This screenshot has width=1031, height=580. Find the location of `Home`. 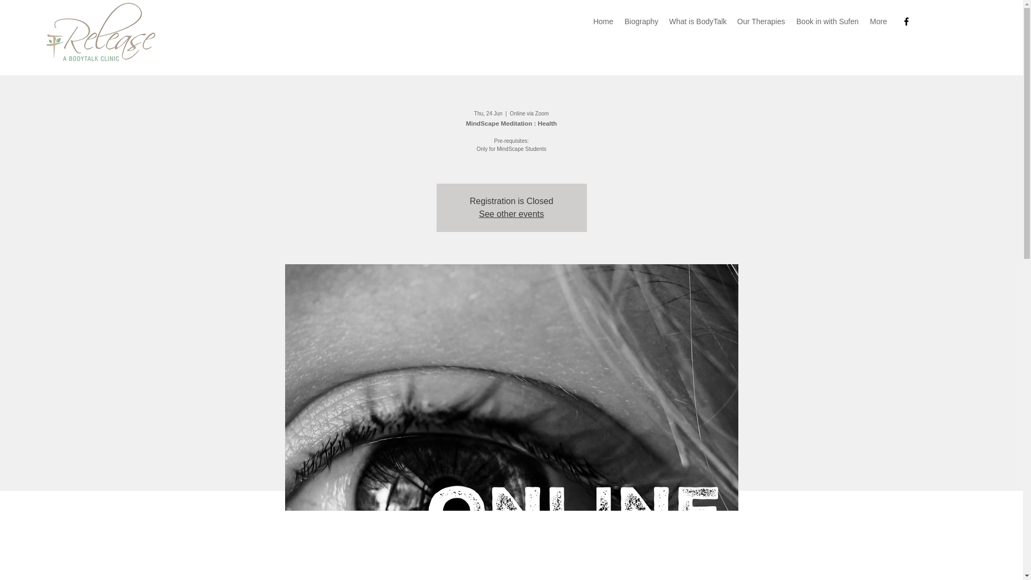

Home is located at coordinates (603, 21).